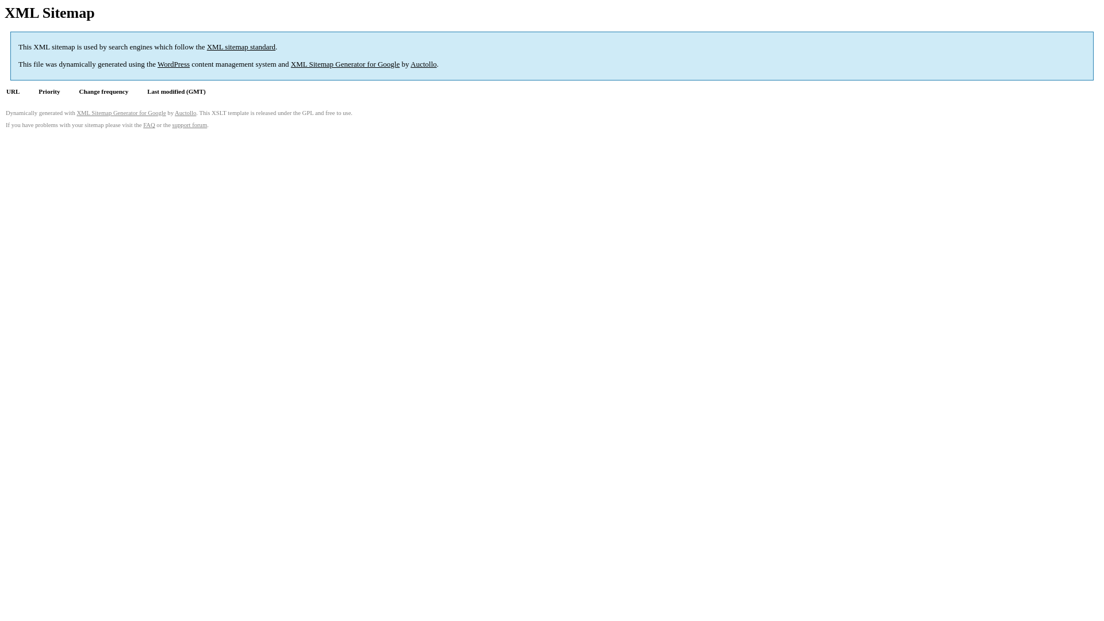  What do you see at coordinates (190, 125) in the screenshot?
I see `support forum` at bounding box center [190, 125].